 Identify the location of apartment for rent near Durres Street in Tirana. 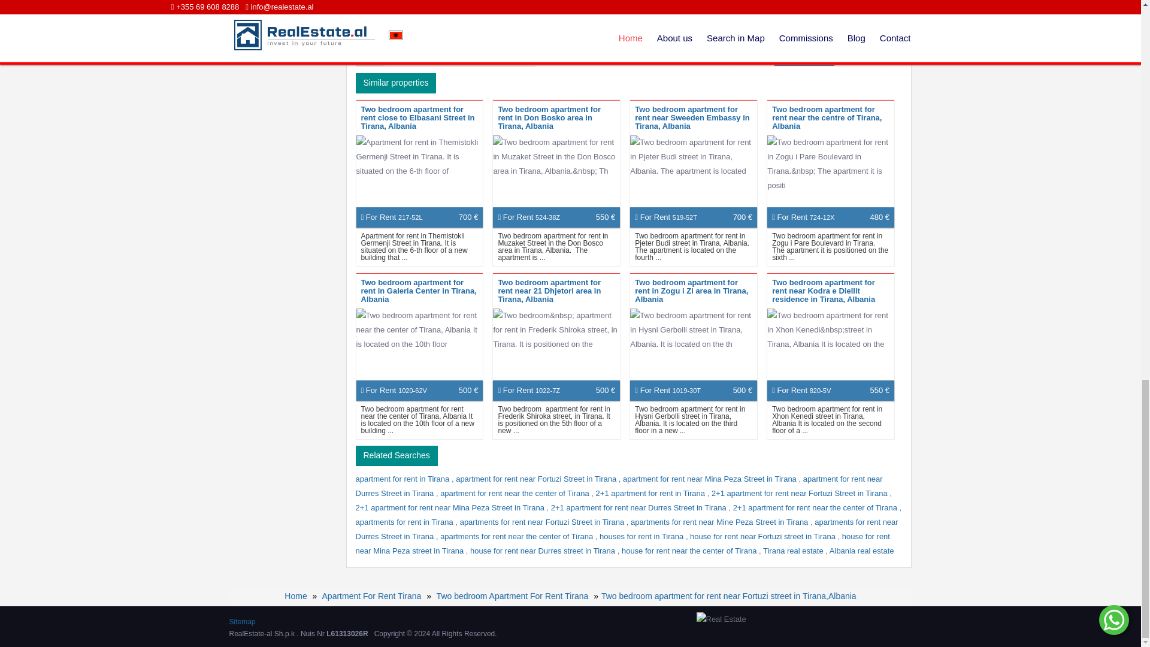
(619, 485).